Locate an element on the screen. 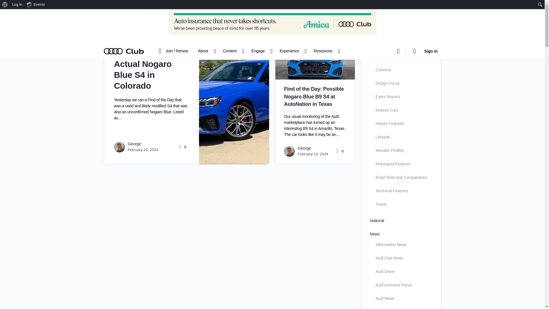 The height and width of the screenshot is (309, 549). Events is located at coordinates (36, 5).